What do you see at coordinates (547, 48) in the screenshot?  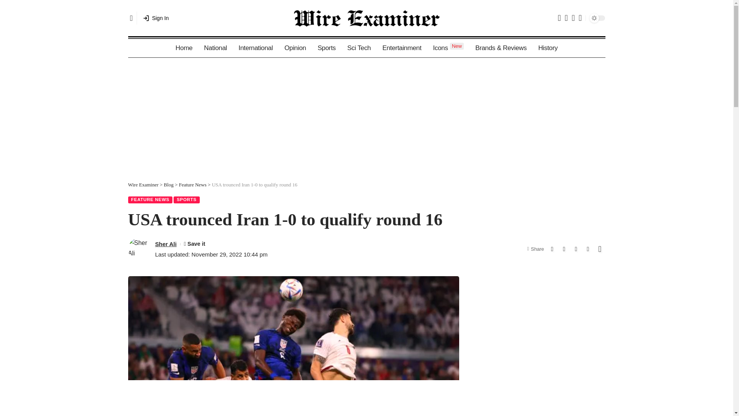 I see `Sports` at bounding box center [547, 48].